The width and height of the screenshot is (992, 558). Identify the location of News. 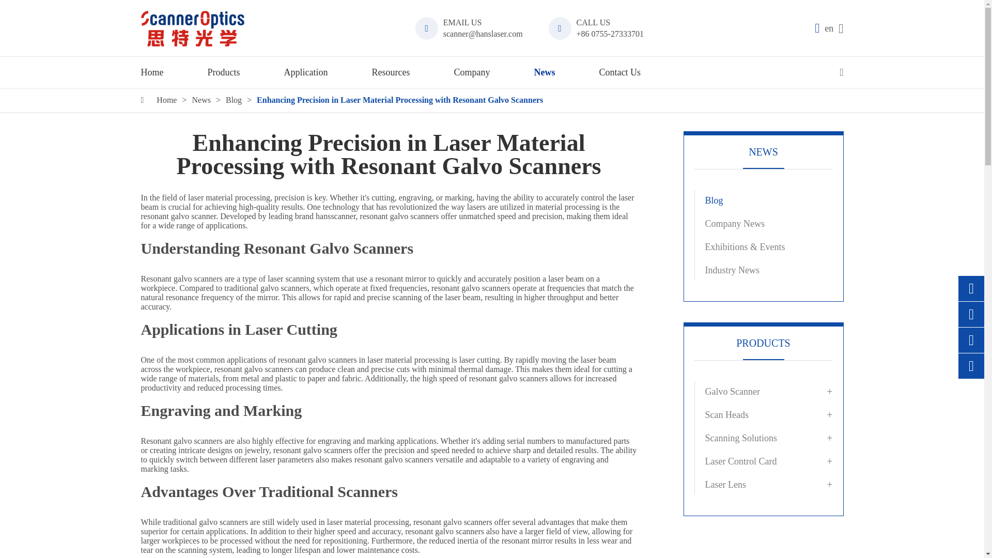
(200, 100).